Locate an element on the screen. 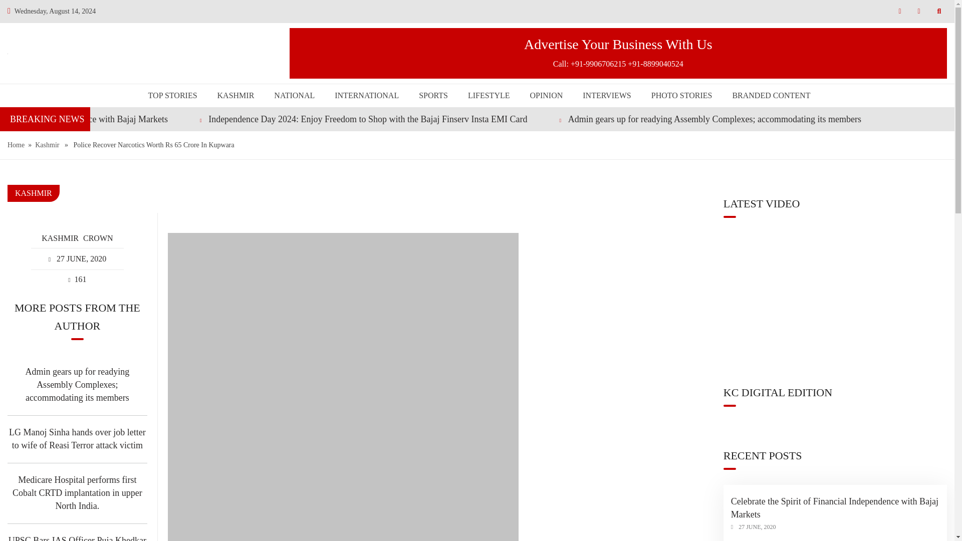  INTERNATIONAL is located at coordinates (367, 95).